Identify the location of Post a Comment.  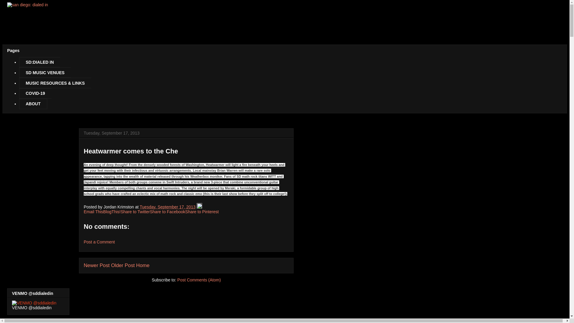
(99, 242).